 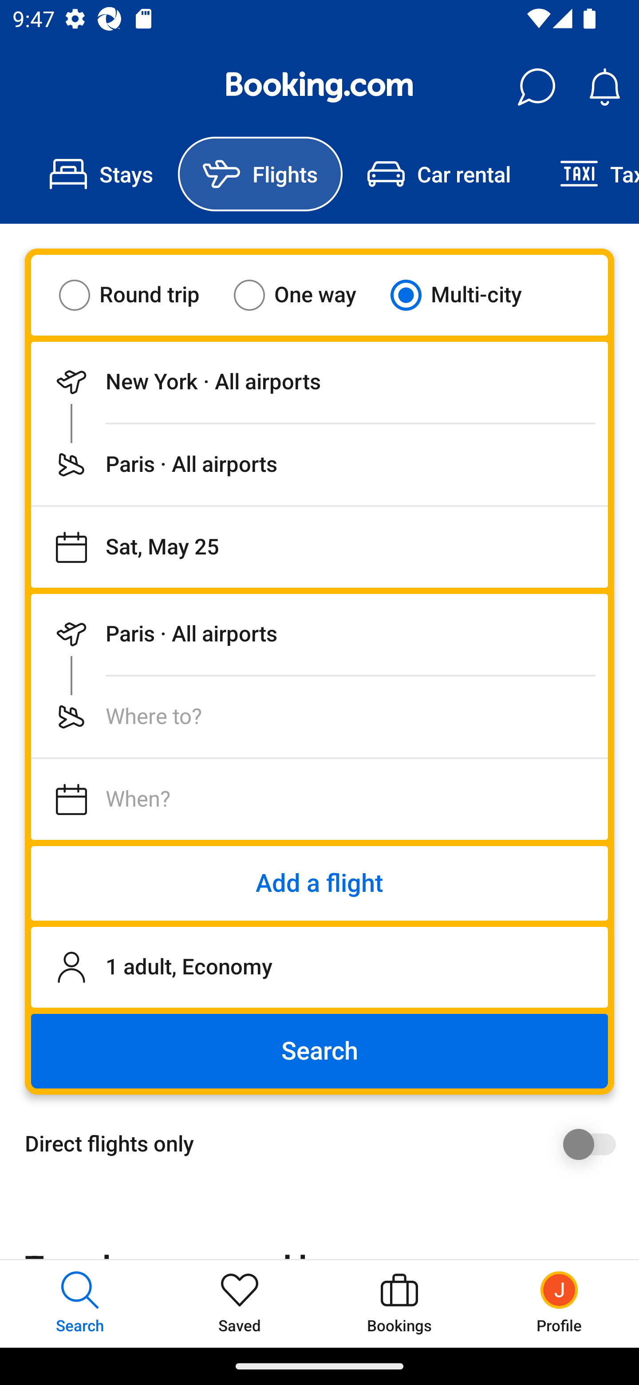 I want to click on Flight 2, flying to , so click(x=319, y=716).